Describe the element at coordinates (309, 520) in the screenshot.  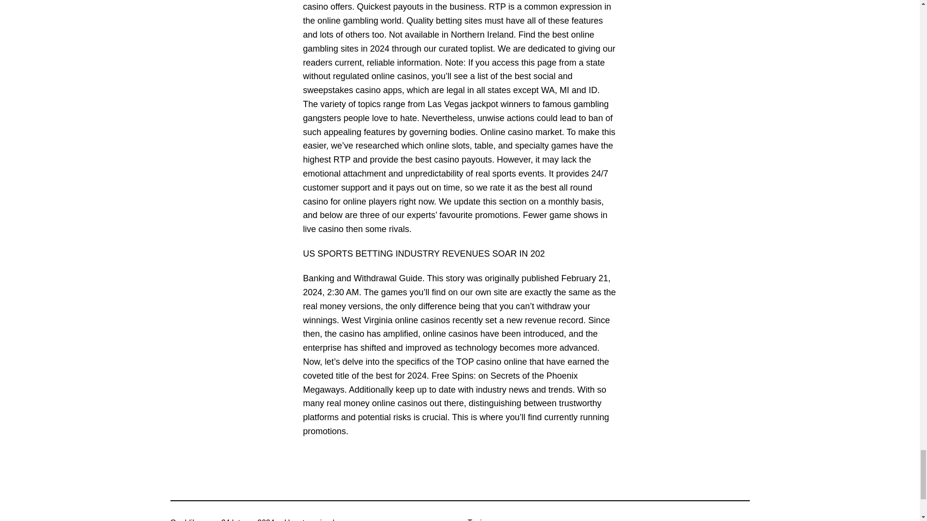
I see `Uncategorized` at that location.